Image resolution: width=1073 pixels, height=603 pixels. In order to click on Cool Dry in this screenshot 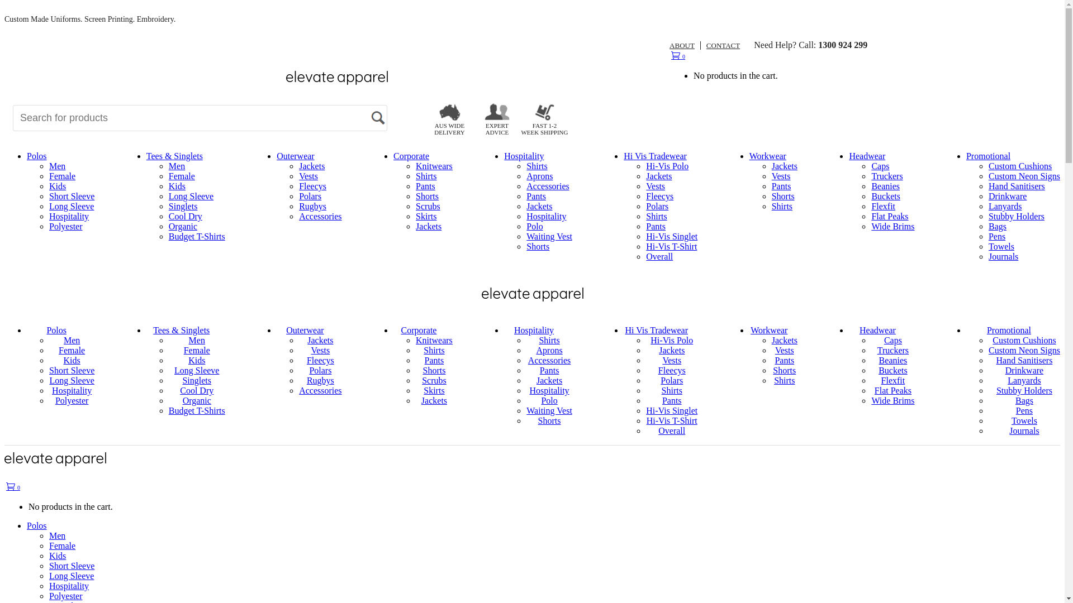, I will do `click(186, 217)`.